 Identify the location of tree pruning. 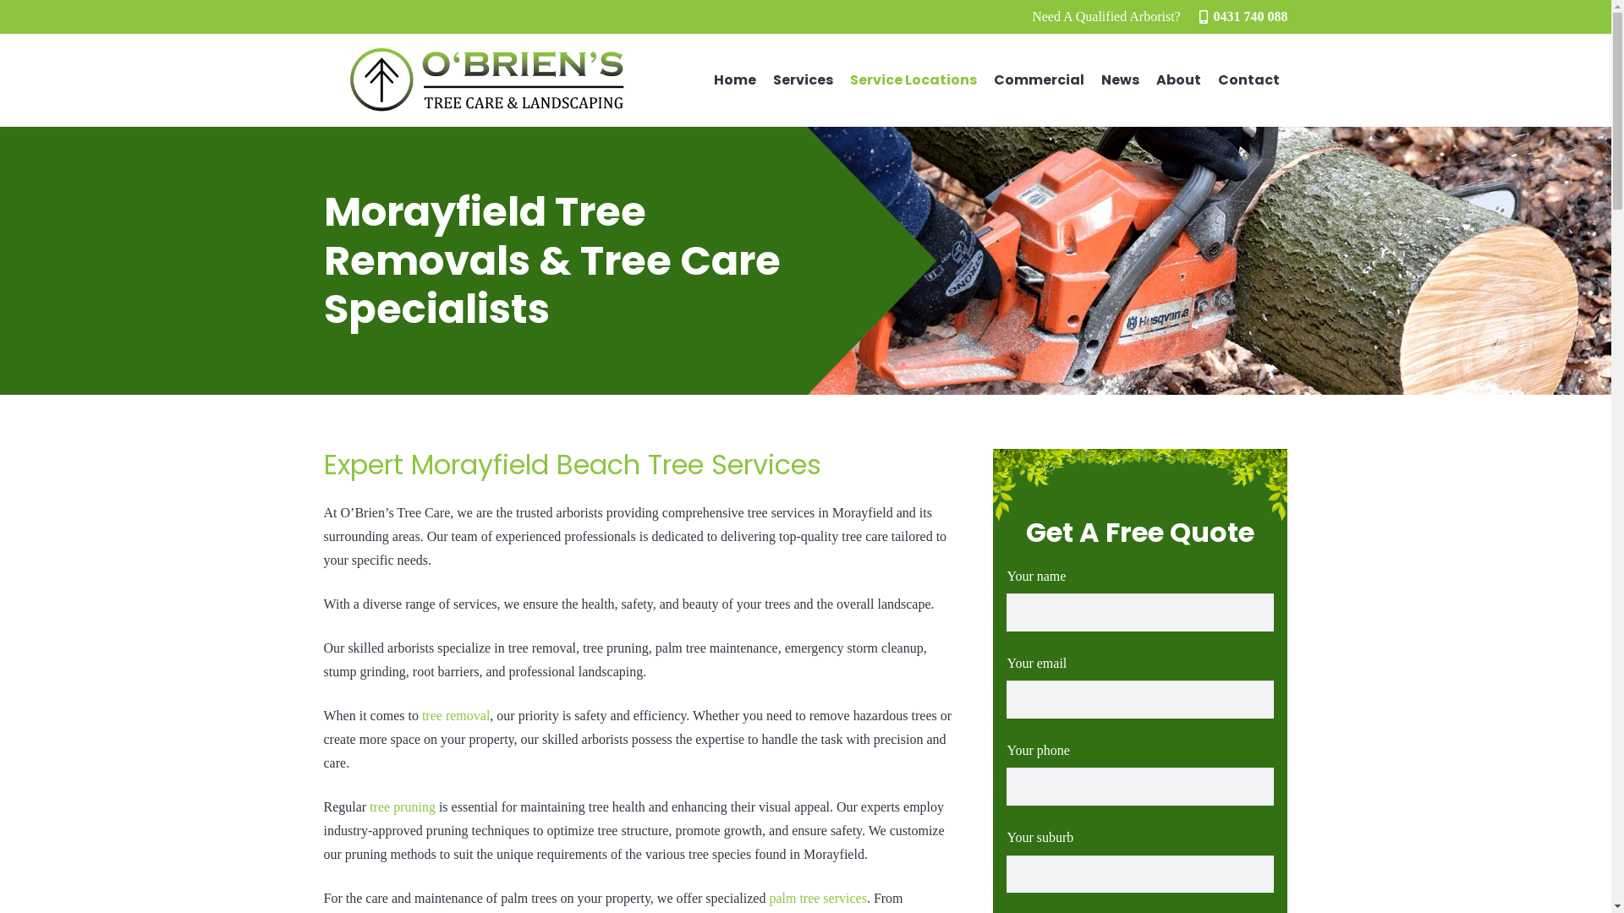
(403, 806).